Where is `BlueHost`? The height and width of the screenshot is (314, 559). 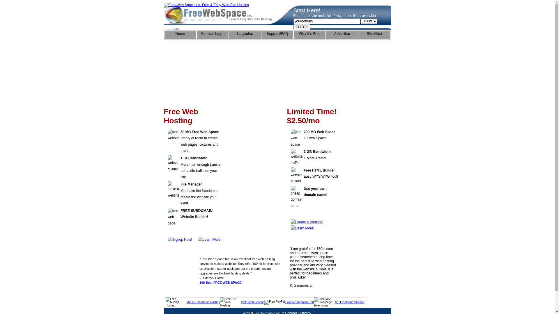
BlueHost is located at coordinates (374, 35).